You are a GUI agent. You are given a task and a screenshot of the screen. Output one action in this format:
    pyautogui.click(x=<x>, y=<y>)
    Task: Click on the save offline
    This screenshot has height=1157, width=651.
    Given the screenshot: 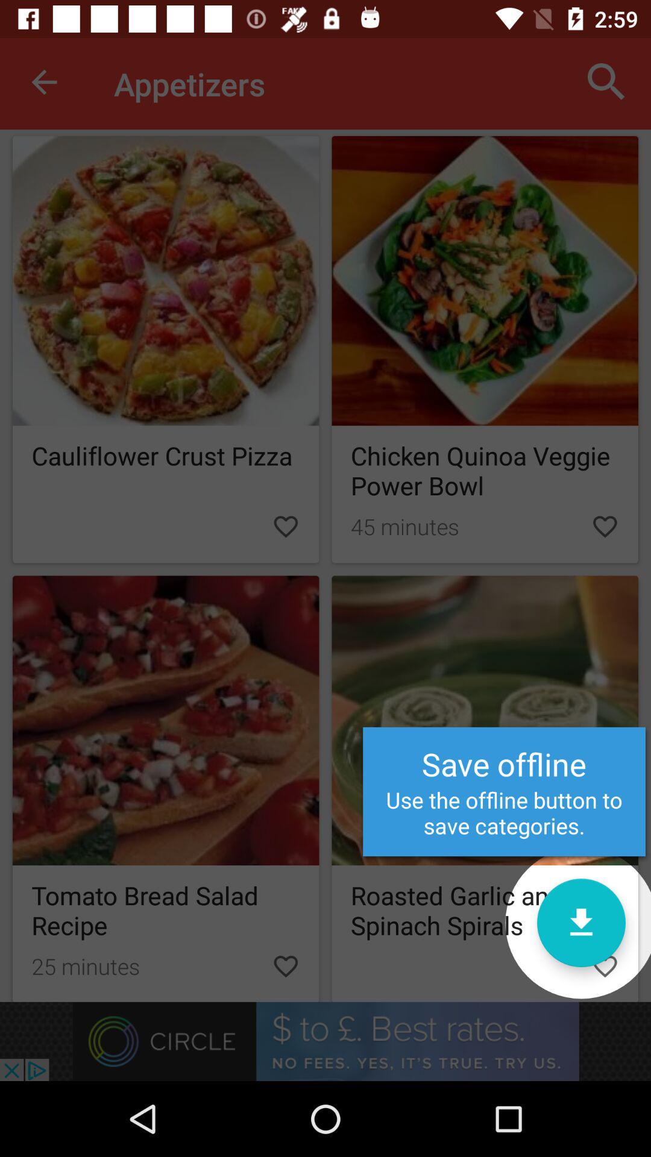 What is the action you would take?
    pyautogui.click(x=581, y=923)
    